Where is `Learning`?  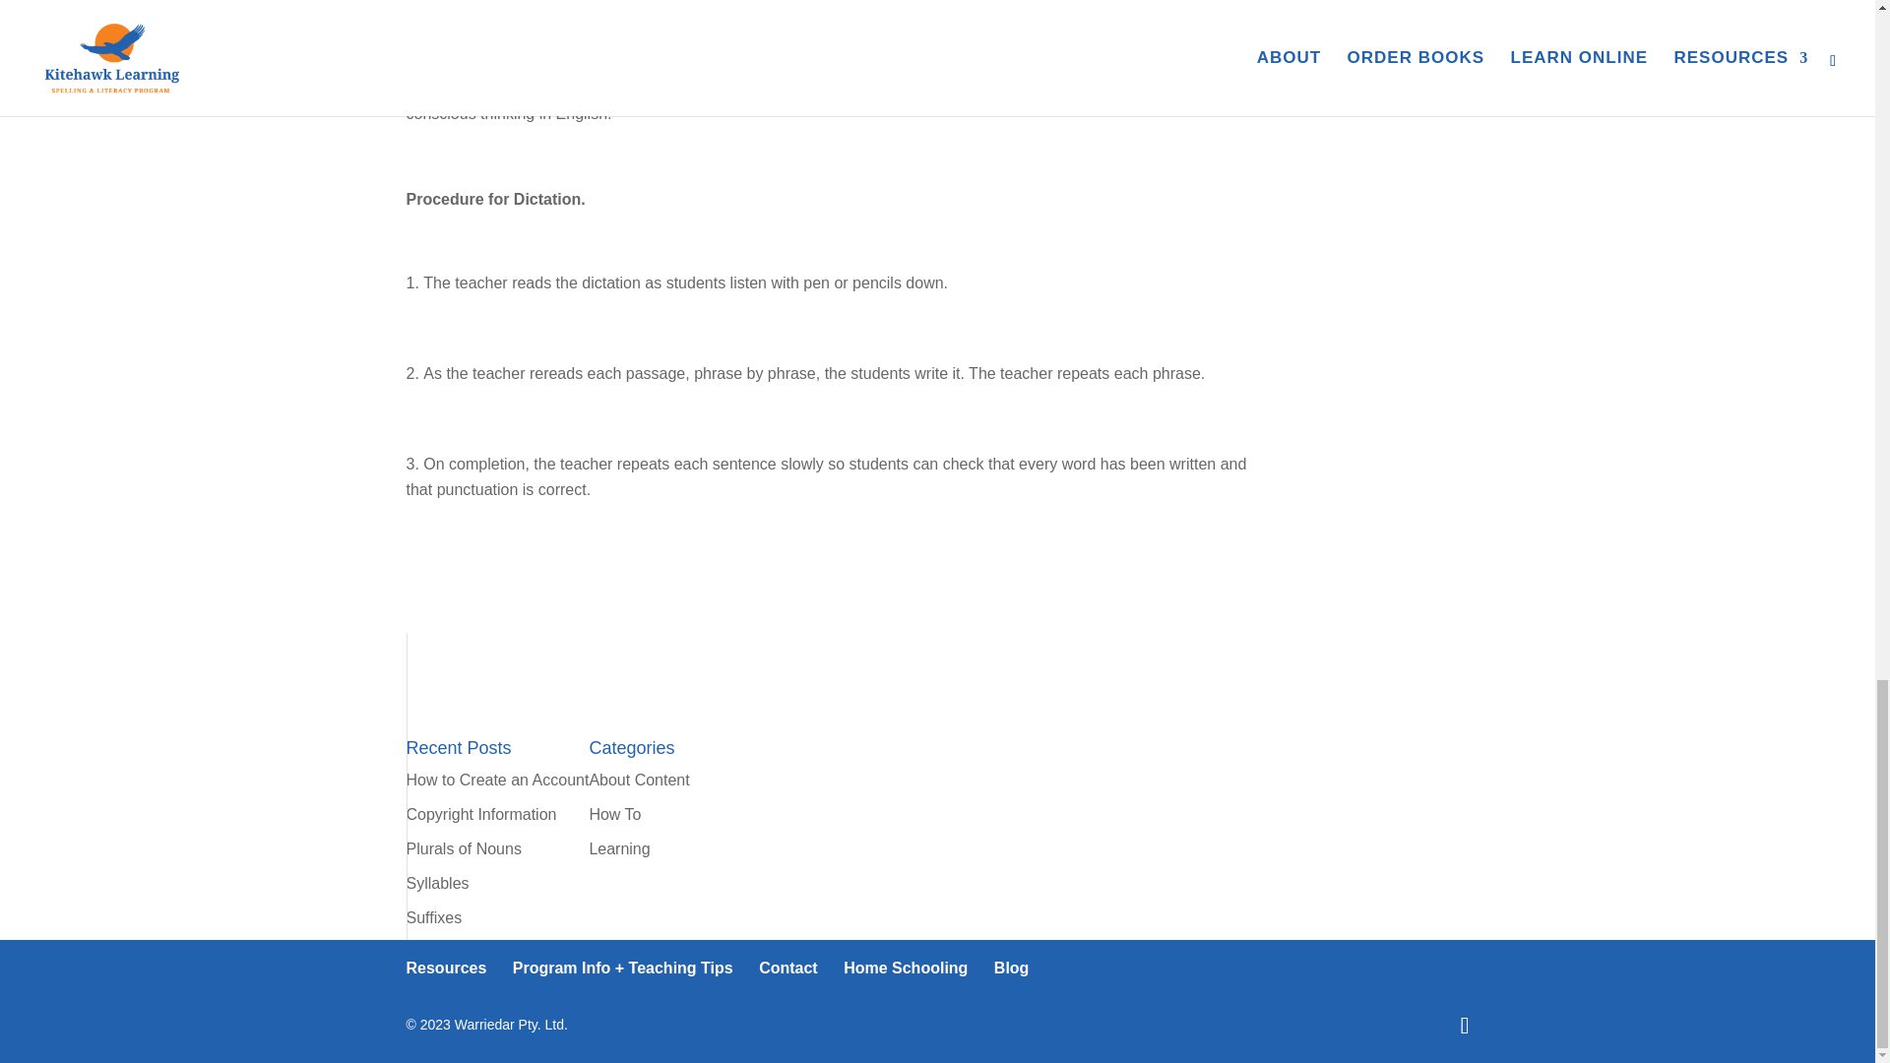 Learning is located at coordinates (618, 848).